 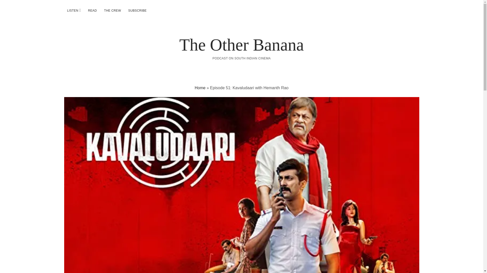 What do you see at coordinates (137, 11) in the screenshot?
I see `SUBSCRIBE` at bounding box center [137, 11].